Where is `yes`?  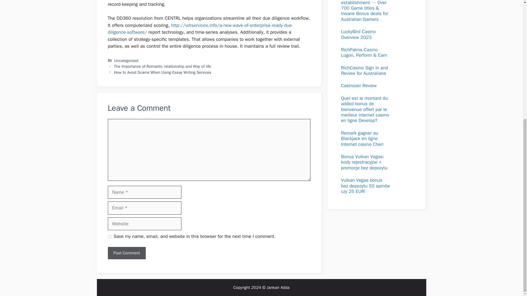
yes is located at coordinates (109, 237).